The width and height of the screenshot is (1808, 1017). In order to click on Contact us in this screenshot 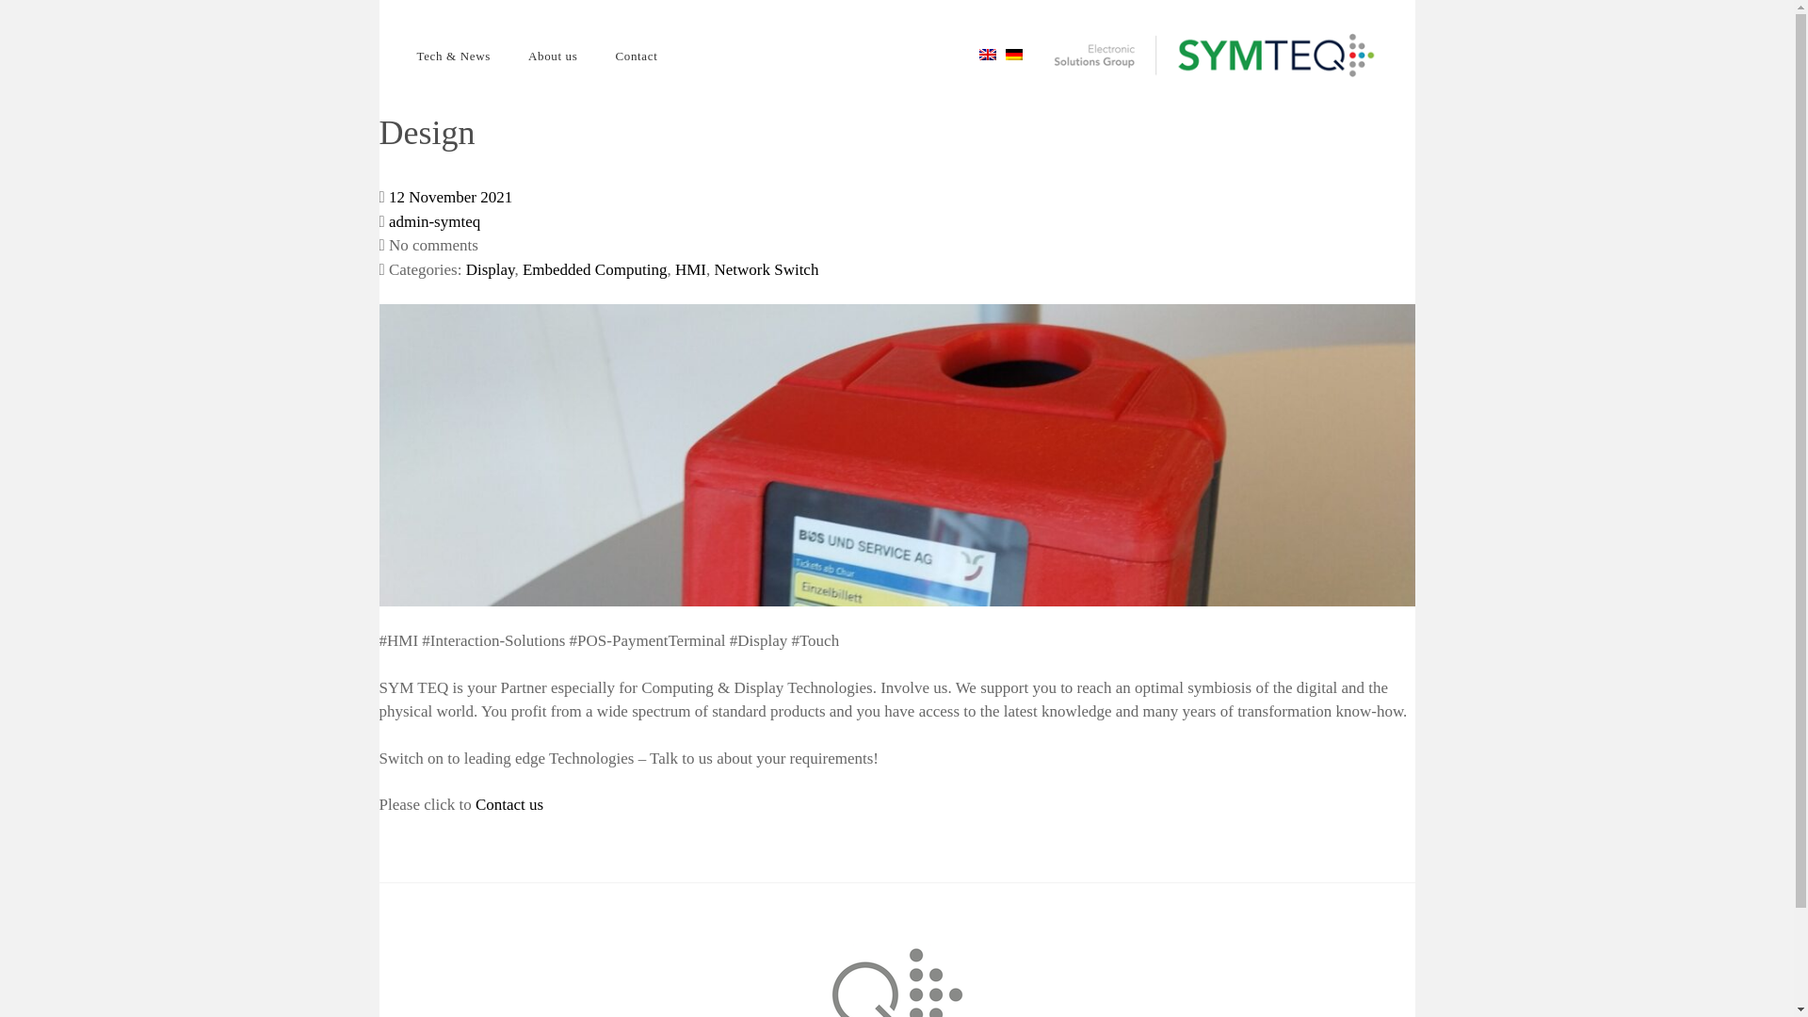, I will do `click(508, 804)`.